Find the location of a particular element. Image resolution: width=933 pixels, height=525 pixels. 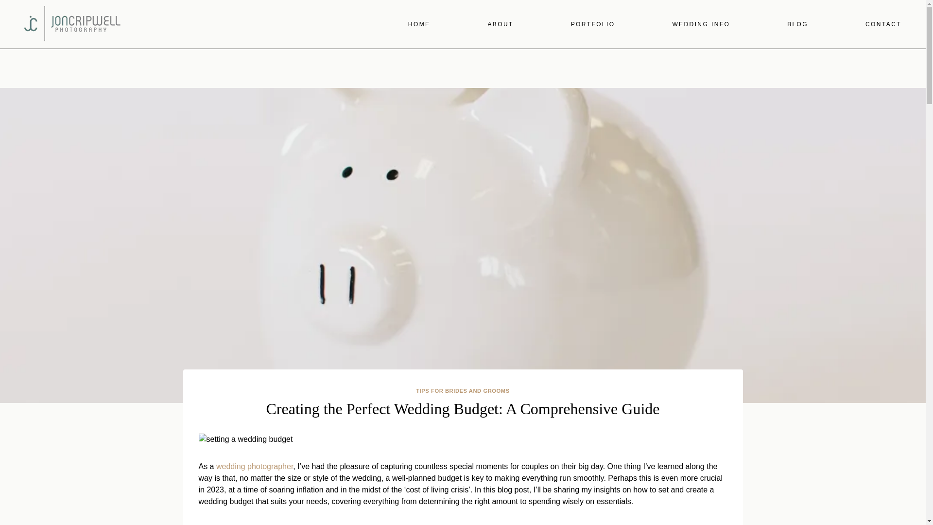

CONTACT is located at coordinates (883, 24).